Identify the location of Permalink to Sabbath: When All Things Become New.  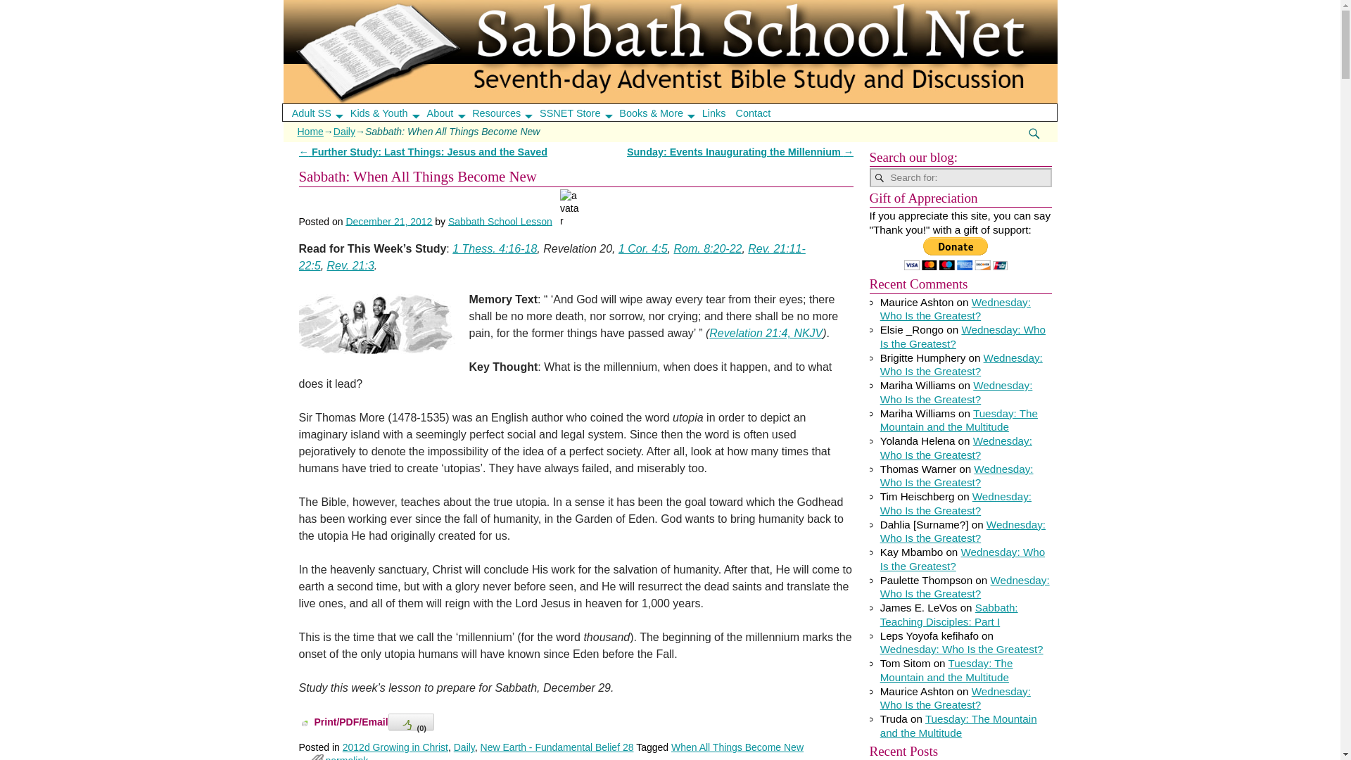
(346, 757).